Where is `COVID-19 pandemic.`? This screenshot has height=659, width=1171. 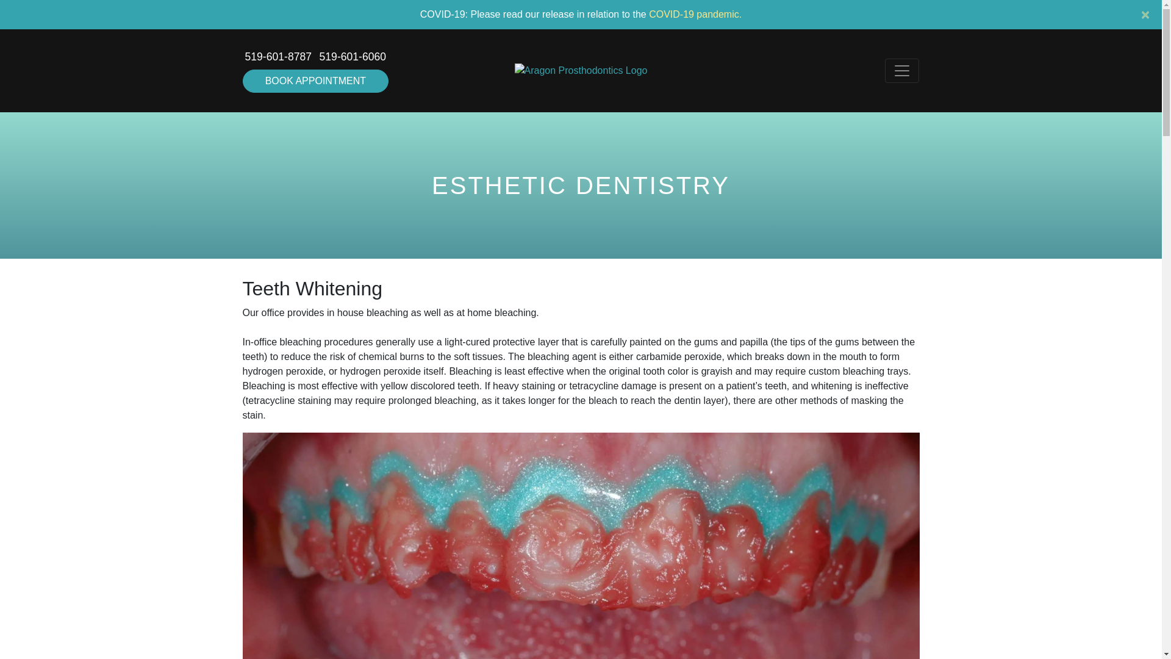
COVID-19 pandemic. is located at coordinates (695, 15).